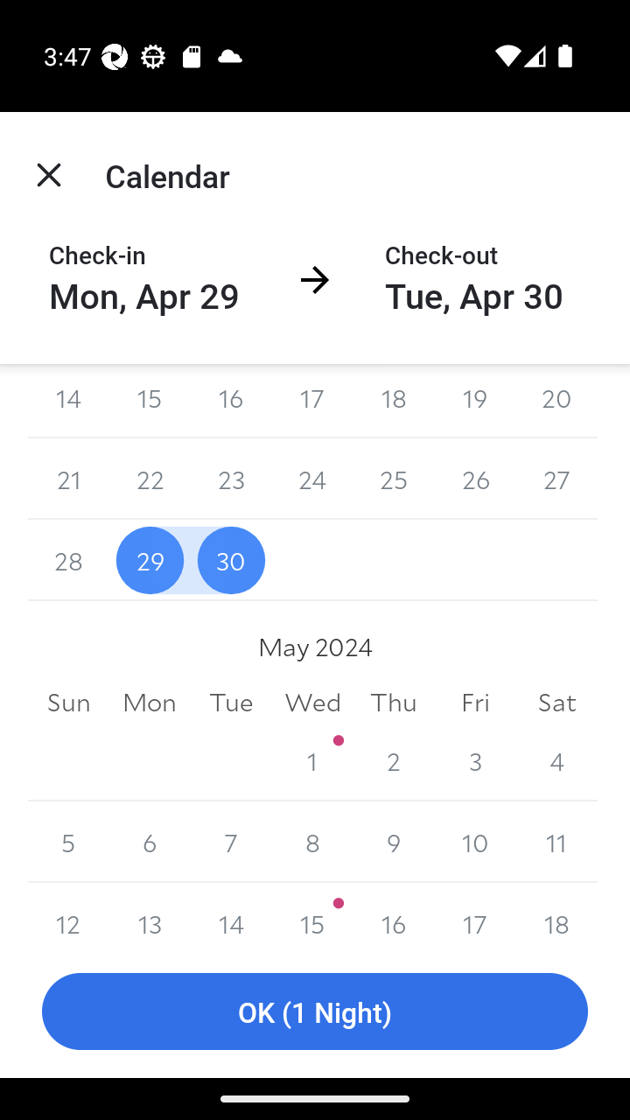  I want to click on 6 6 May 2024, so click(150, 842).